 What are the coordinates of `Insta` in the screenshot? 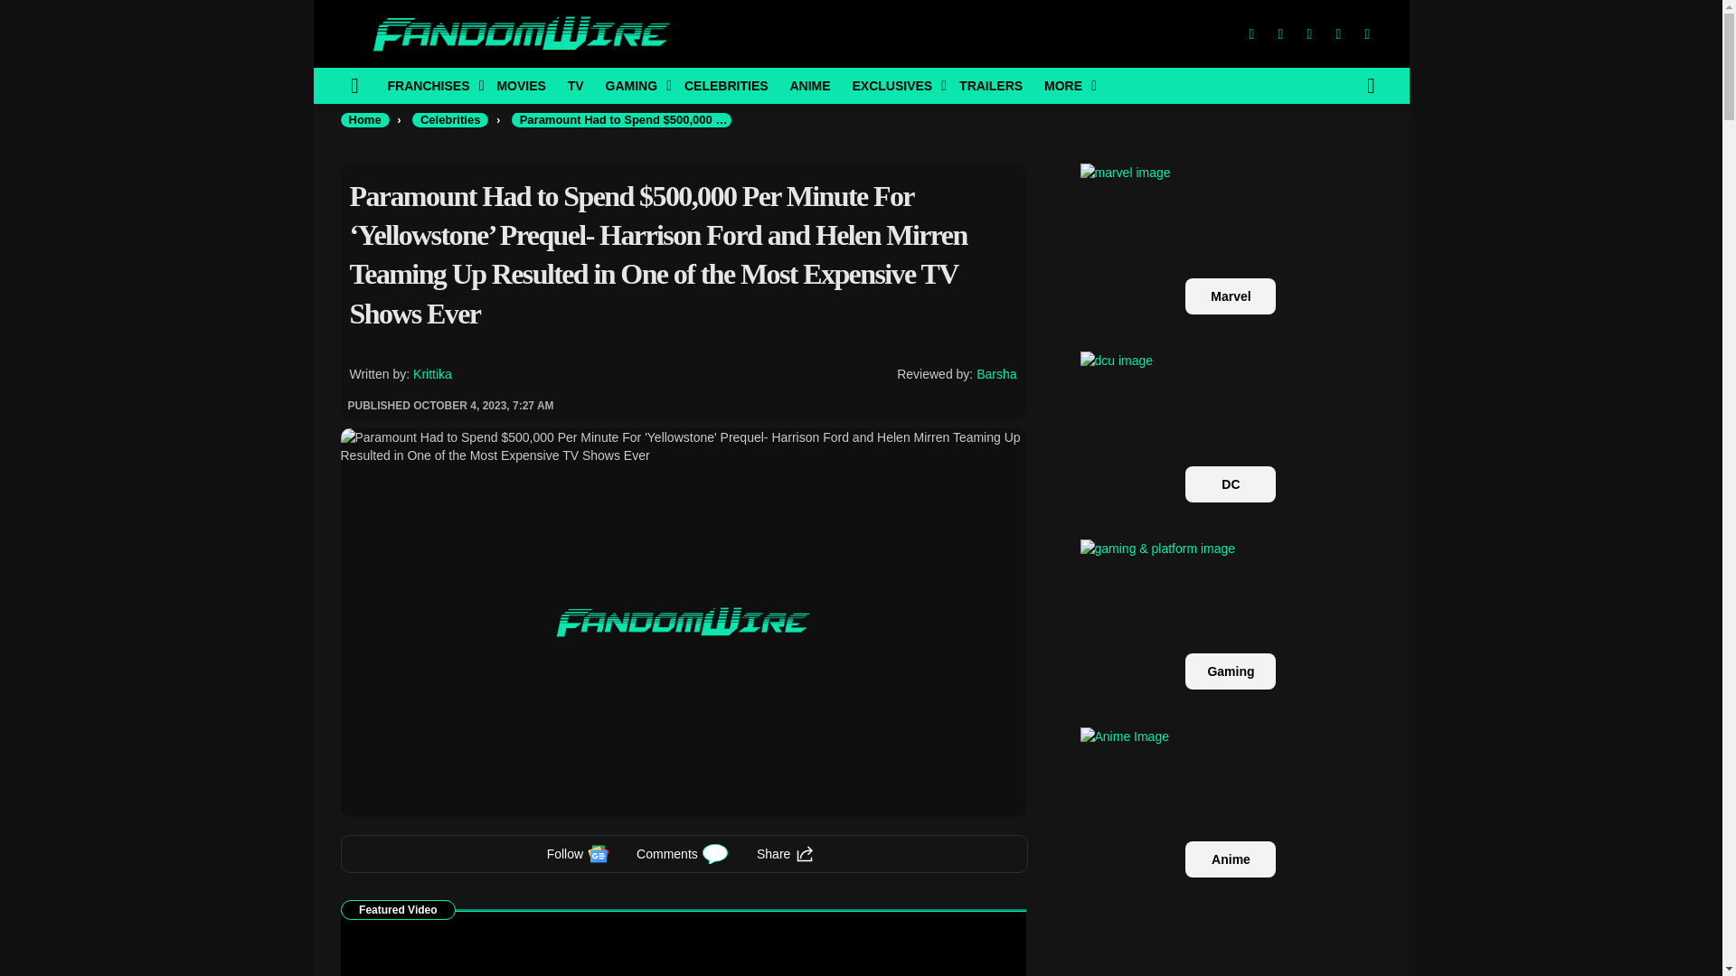 It's located at (1309, 34).